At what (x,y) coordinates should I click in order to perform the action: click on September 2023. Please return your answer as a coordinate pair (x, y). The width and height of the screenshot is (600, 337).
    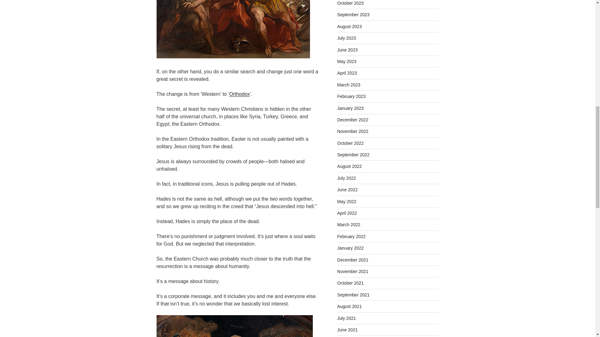
    Looking at the image, I should click on (353, 14).